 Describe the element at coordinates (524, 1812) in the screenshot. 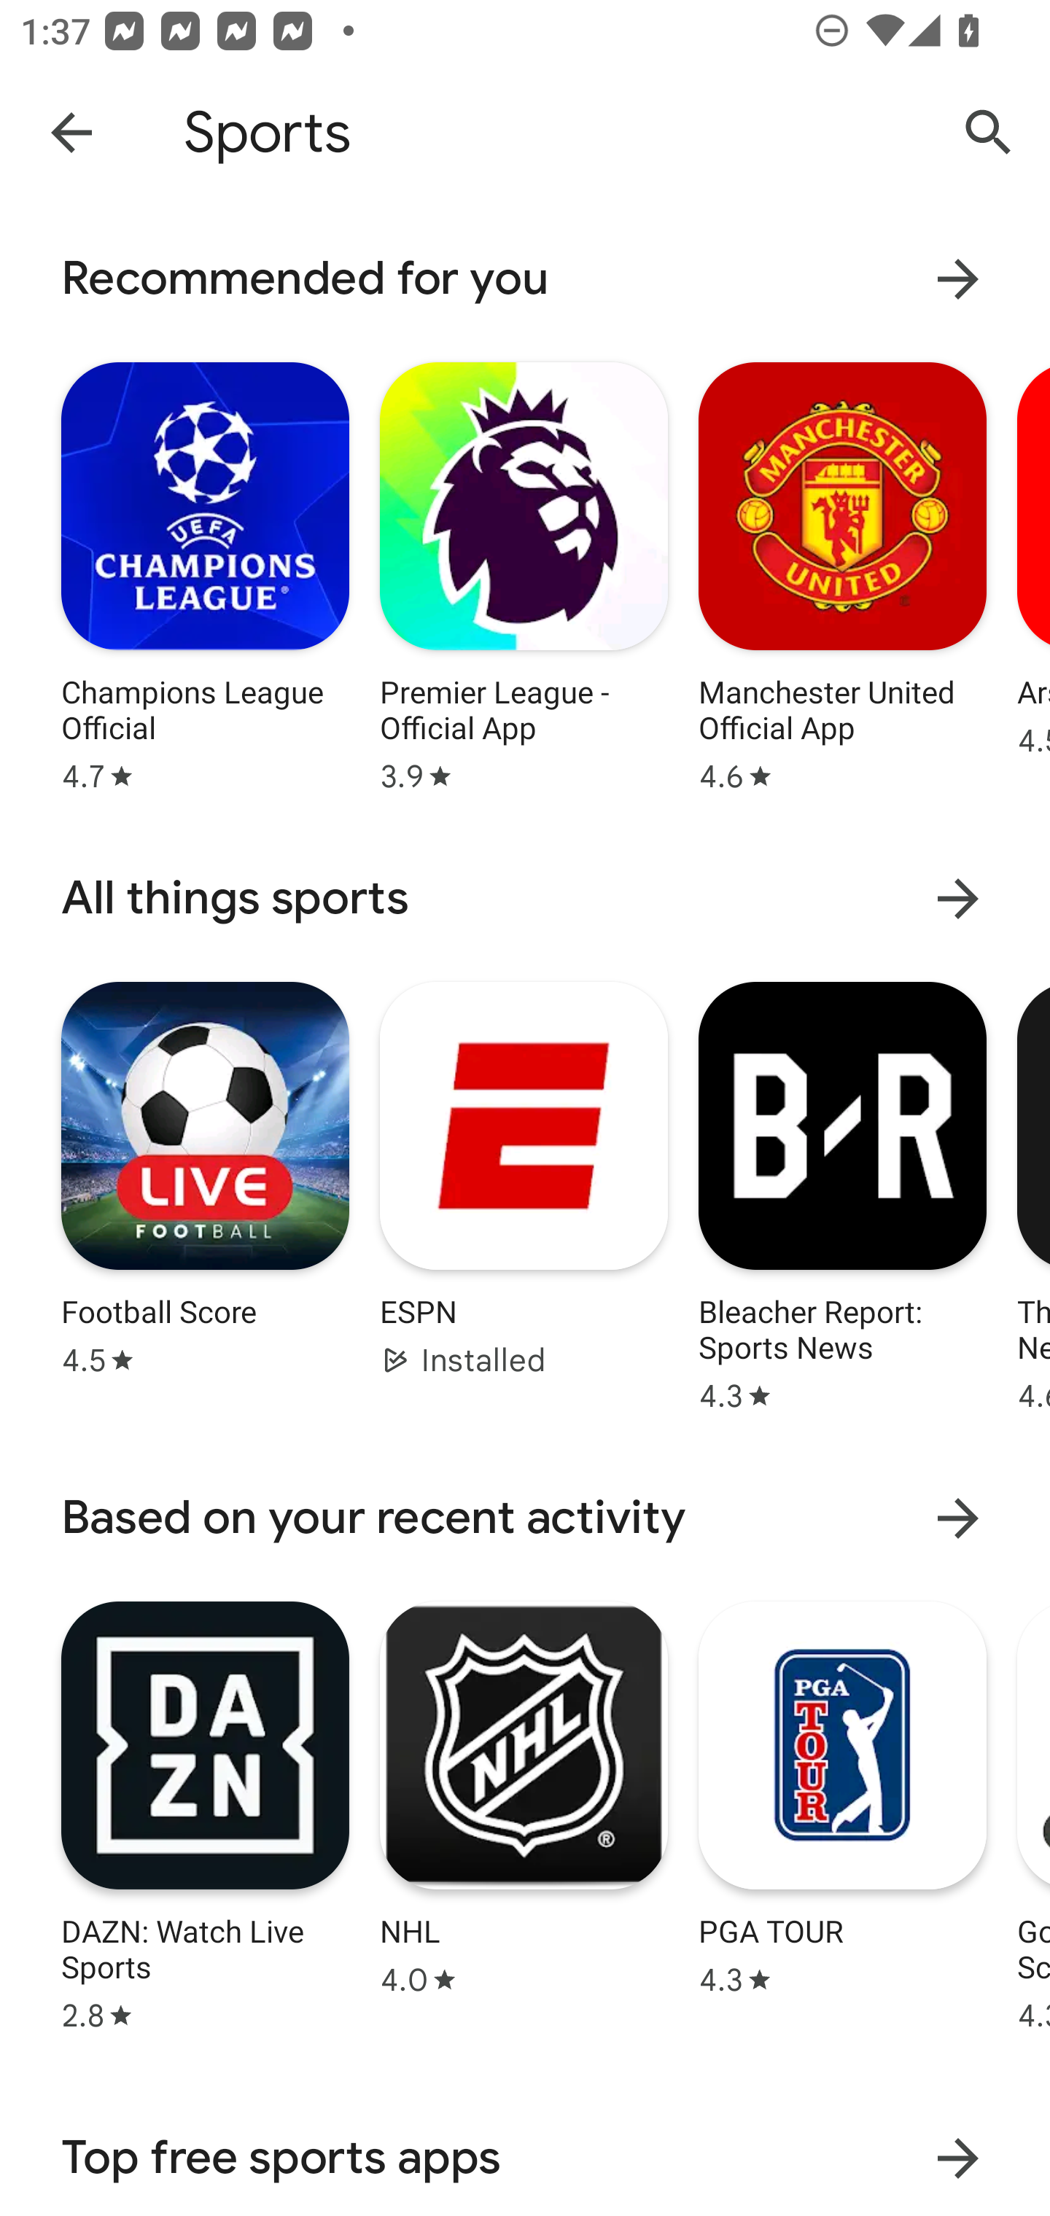

I see `App: NHL
Star rating: 4.0


` at that location.